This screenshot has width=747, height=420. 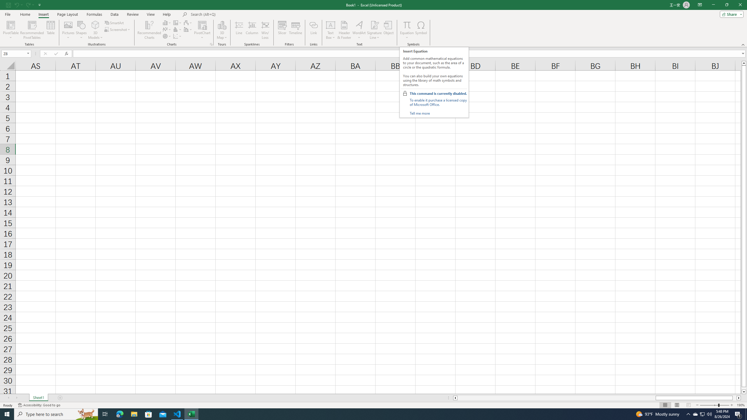 I want to click on Pictures, so click(x=68, y=30).